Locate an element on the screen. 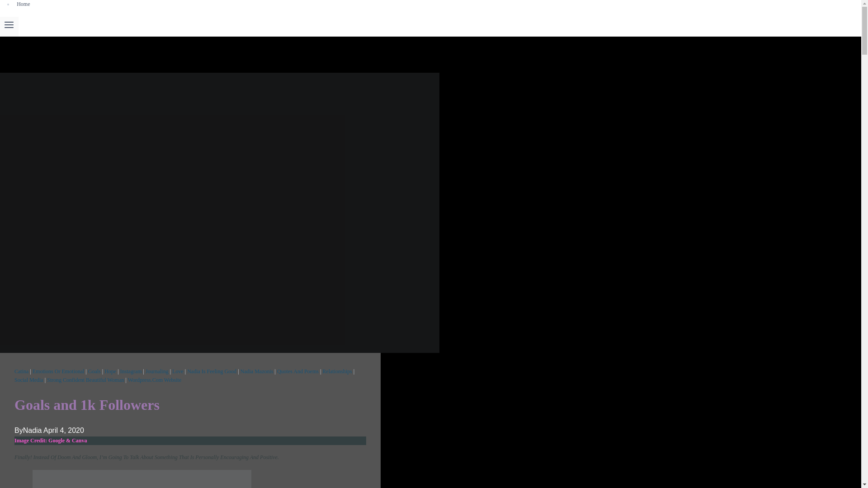 The width and height of the screenshot is (868, 488). Wordpress.Com Website is located at coordinates (155, 380).